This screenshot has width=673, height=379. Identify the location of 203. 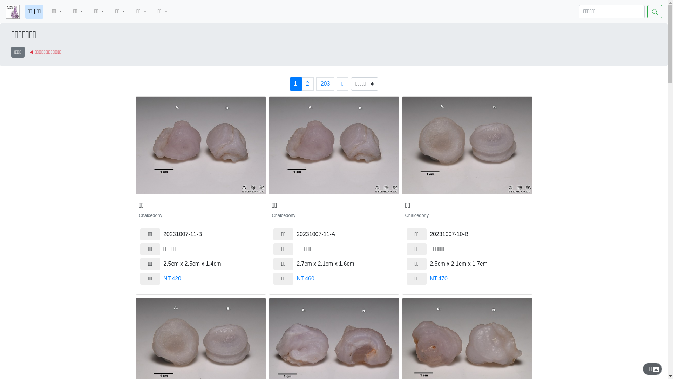
(325, 84).